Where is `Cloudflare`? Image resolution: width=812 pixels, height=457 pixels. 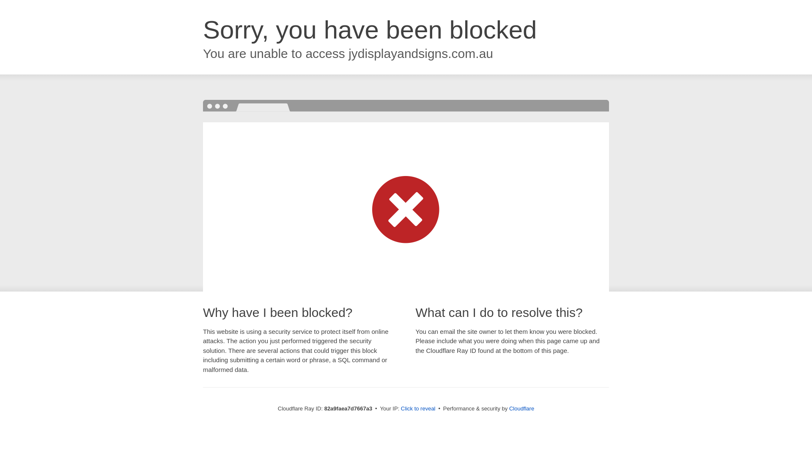 Cloudflare is located at coordinates (522, 409).